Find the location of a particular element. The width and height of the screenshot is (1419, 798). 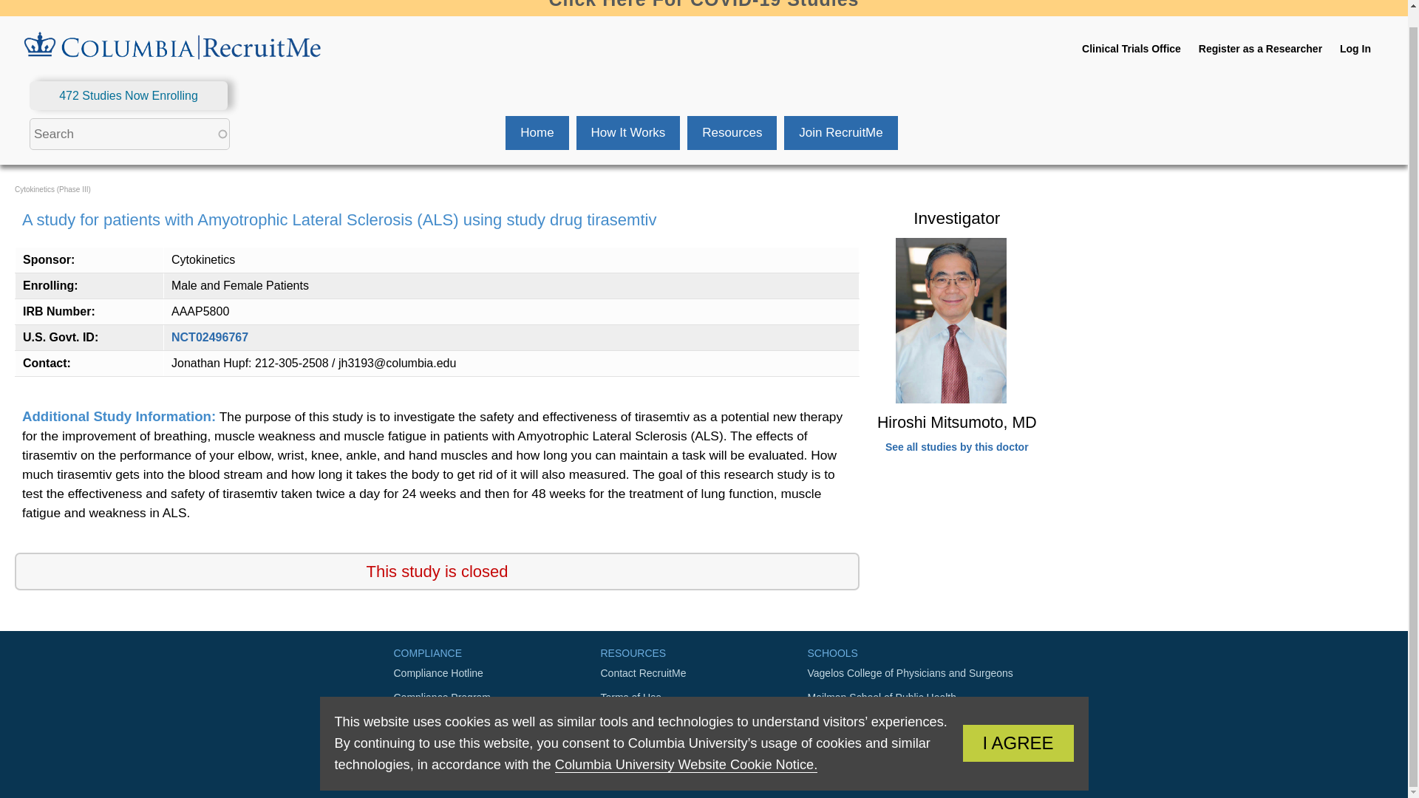

School of Nursing is located at coordinates (911, 722).